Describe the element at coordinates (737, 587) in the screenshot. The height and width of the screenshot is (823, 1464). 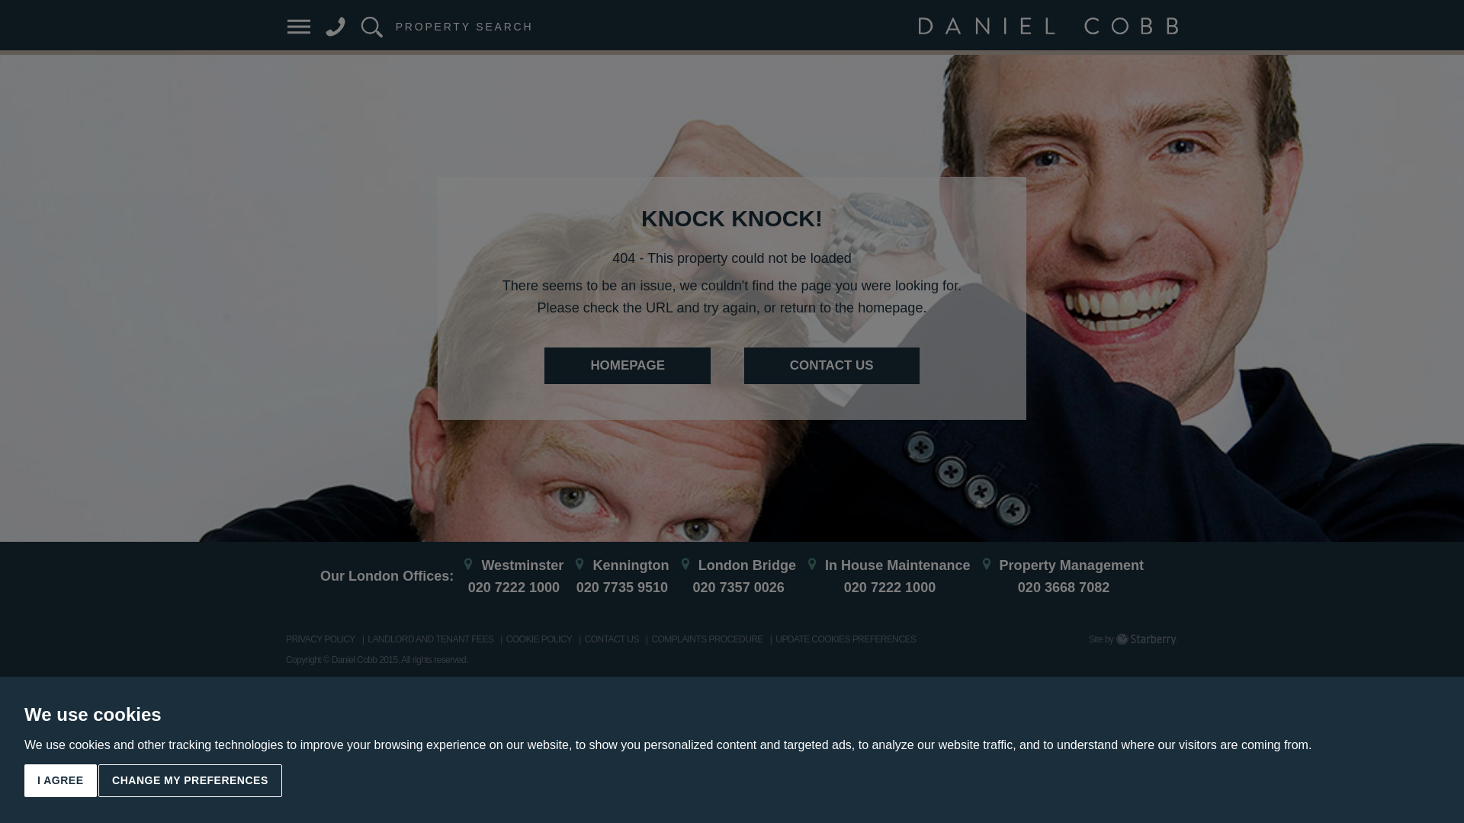
I see `020 7357 0026` at that location.